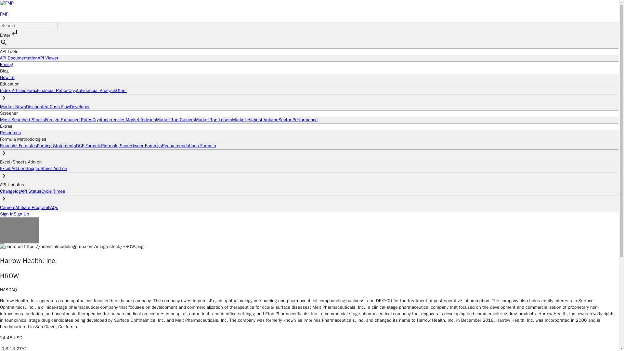  I want to click on Discounted Cash Flow, so click(48, 107).